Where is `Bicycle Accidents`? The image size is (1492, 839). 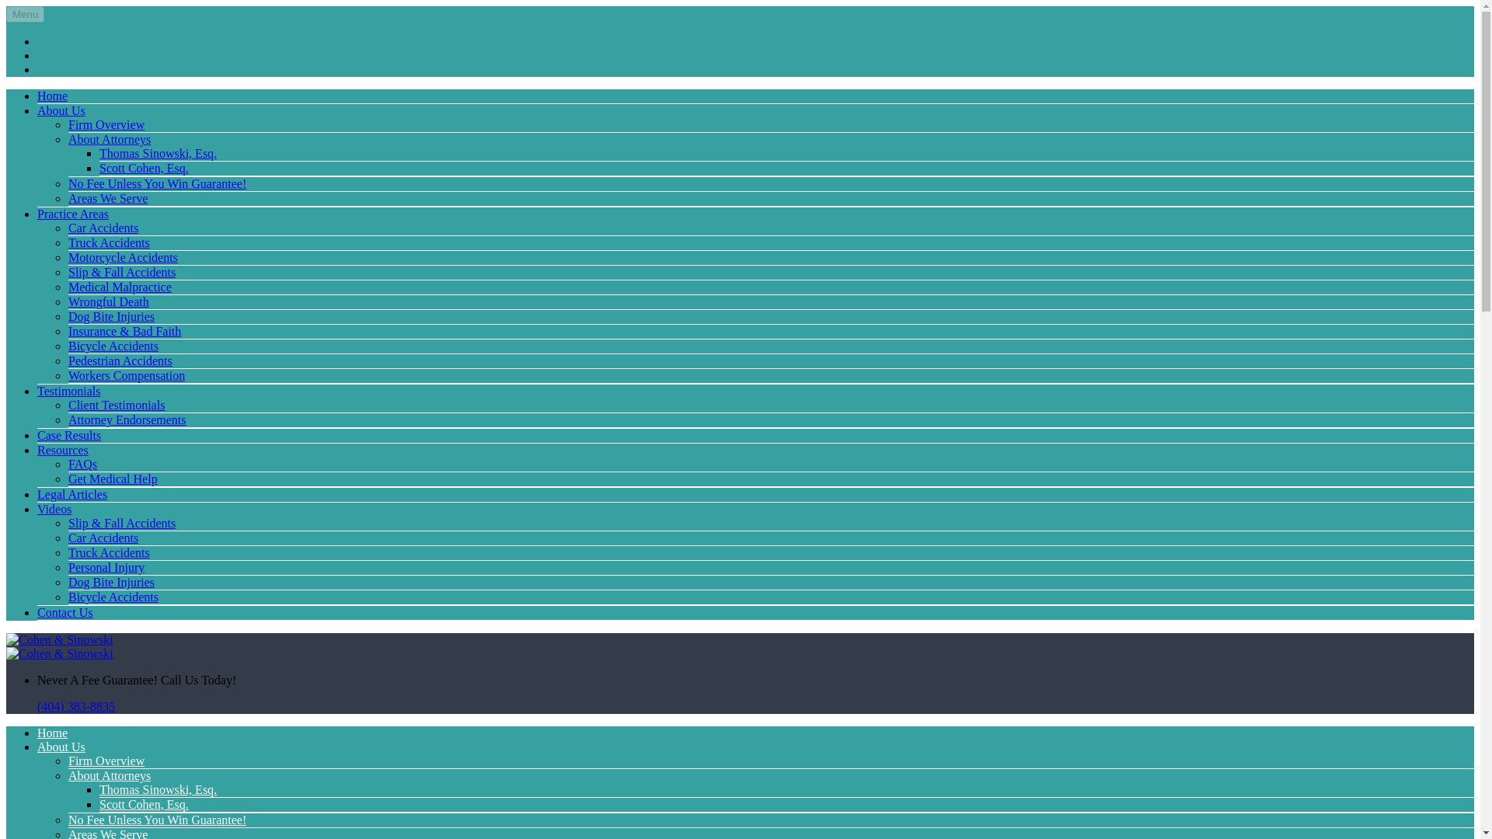
Bicycle Accidents is located at coordinates (113, 346).